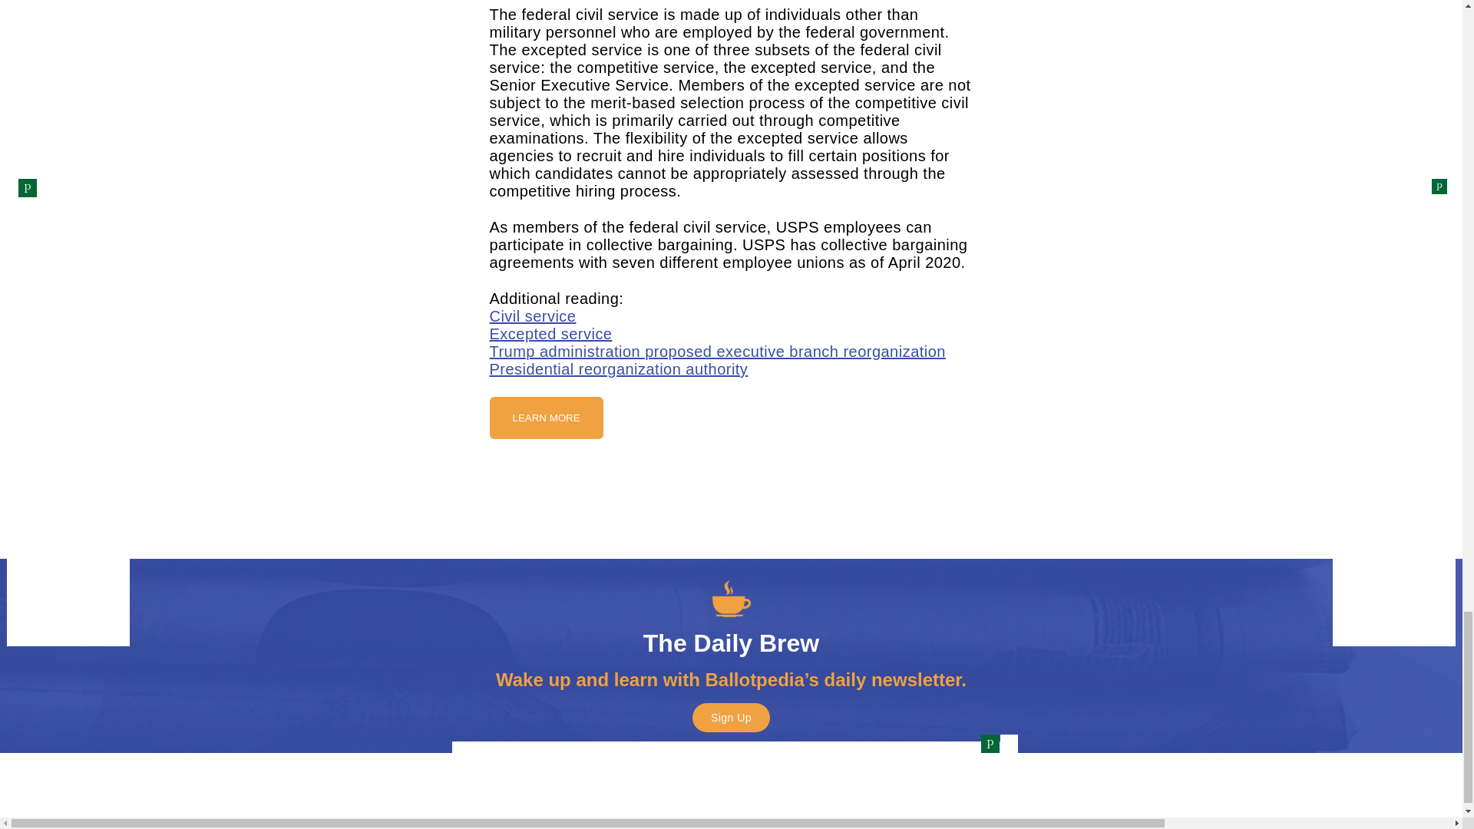 The width and height of the screenshot is (1474, 829). I want to click on 3rd party ad content, so click(730, 499).